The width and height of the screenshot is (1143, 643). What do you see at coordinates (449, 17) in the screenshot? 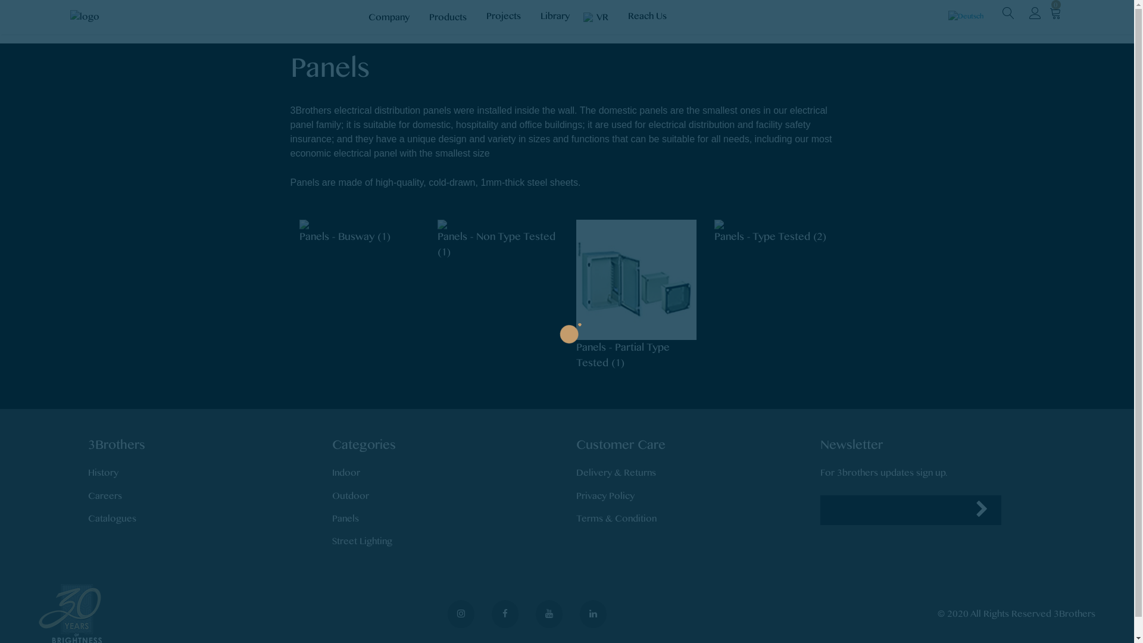
I see `Products` at bounding box center [449, 17].